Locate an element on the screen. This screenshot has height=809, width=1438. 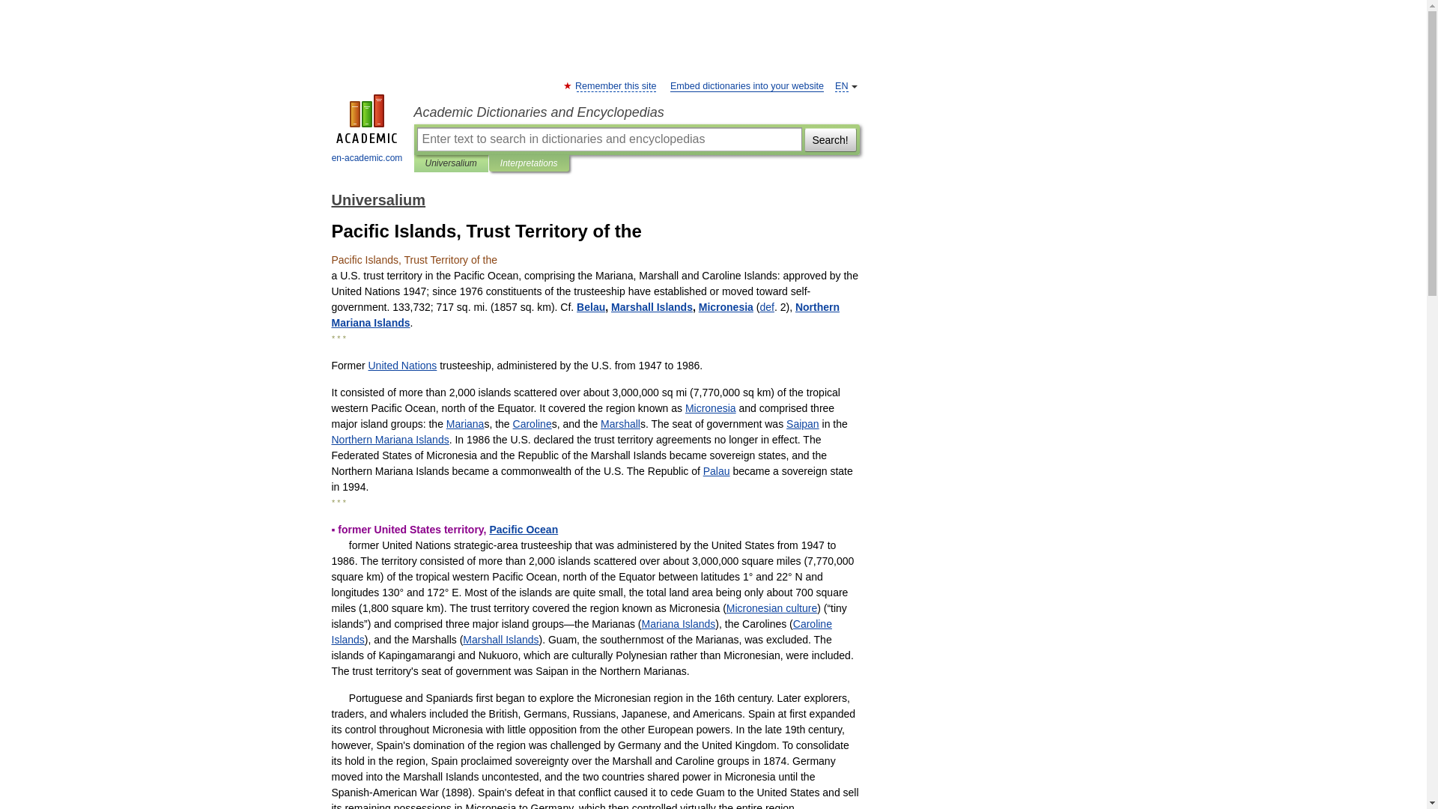
Mariana is located at coordinates (465, 424).